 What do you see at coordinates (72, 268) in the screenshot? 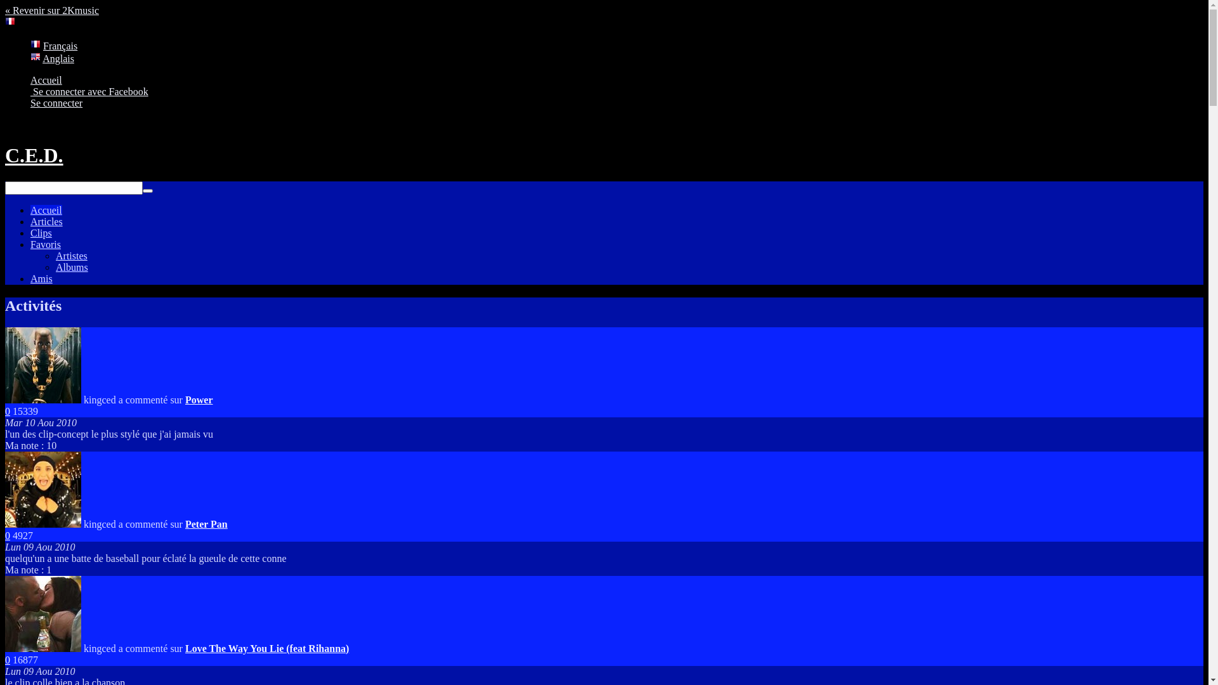
I see `Albums` at bounding box center [72, 268].